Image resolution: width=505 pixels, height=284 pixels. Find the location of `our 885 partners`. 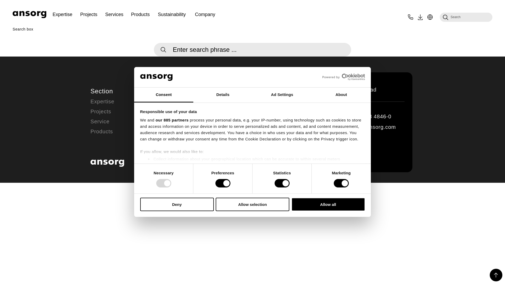

our 885 partners is located at coordinates (172, 120).